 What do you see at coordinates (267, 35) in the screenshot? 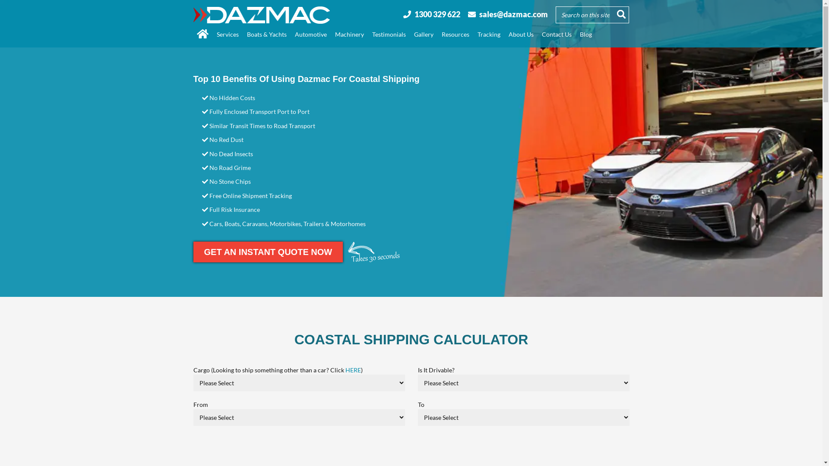
I see `Boats & Yachts` at bounding box center [267, 35].